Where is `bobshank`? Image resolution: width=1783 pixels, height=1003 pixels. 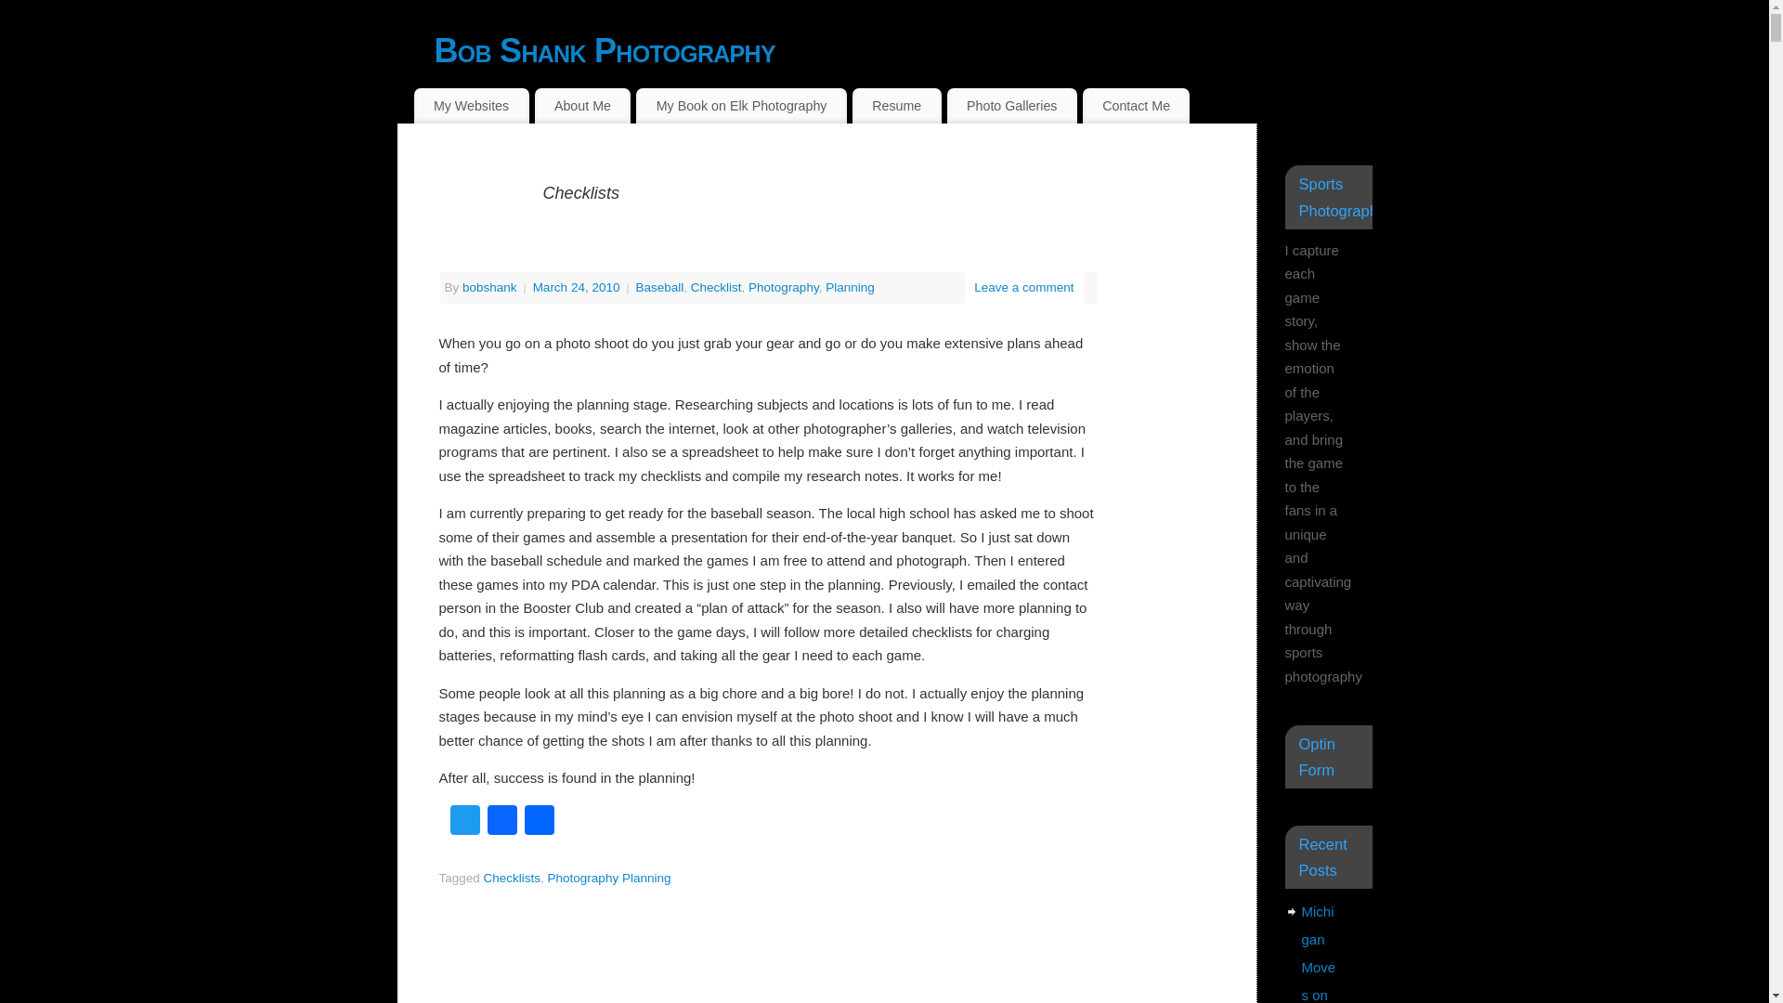
bobshank is located at coordinates (488, 288).